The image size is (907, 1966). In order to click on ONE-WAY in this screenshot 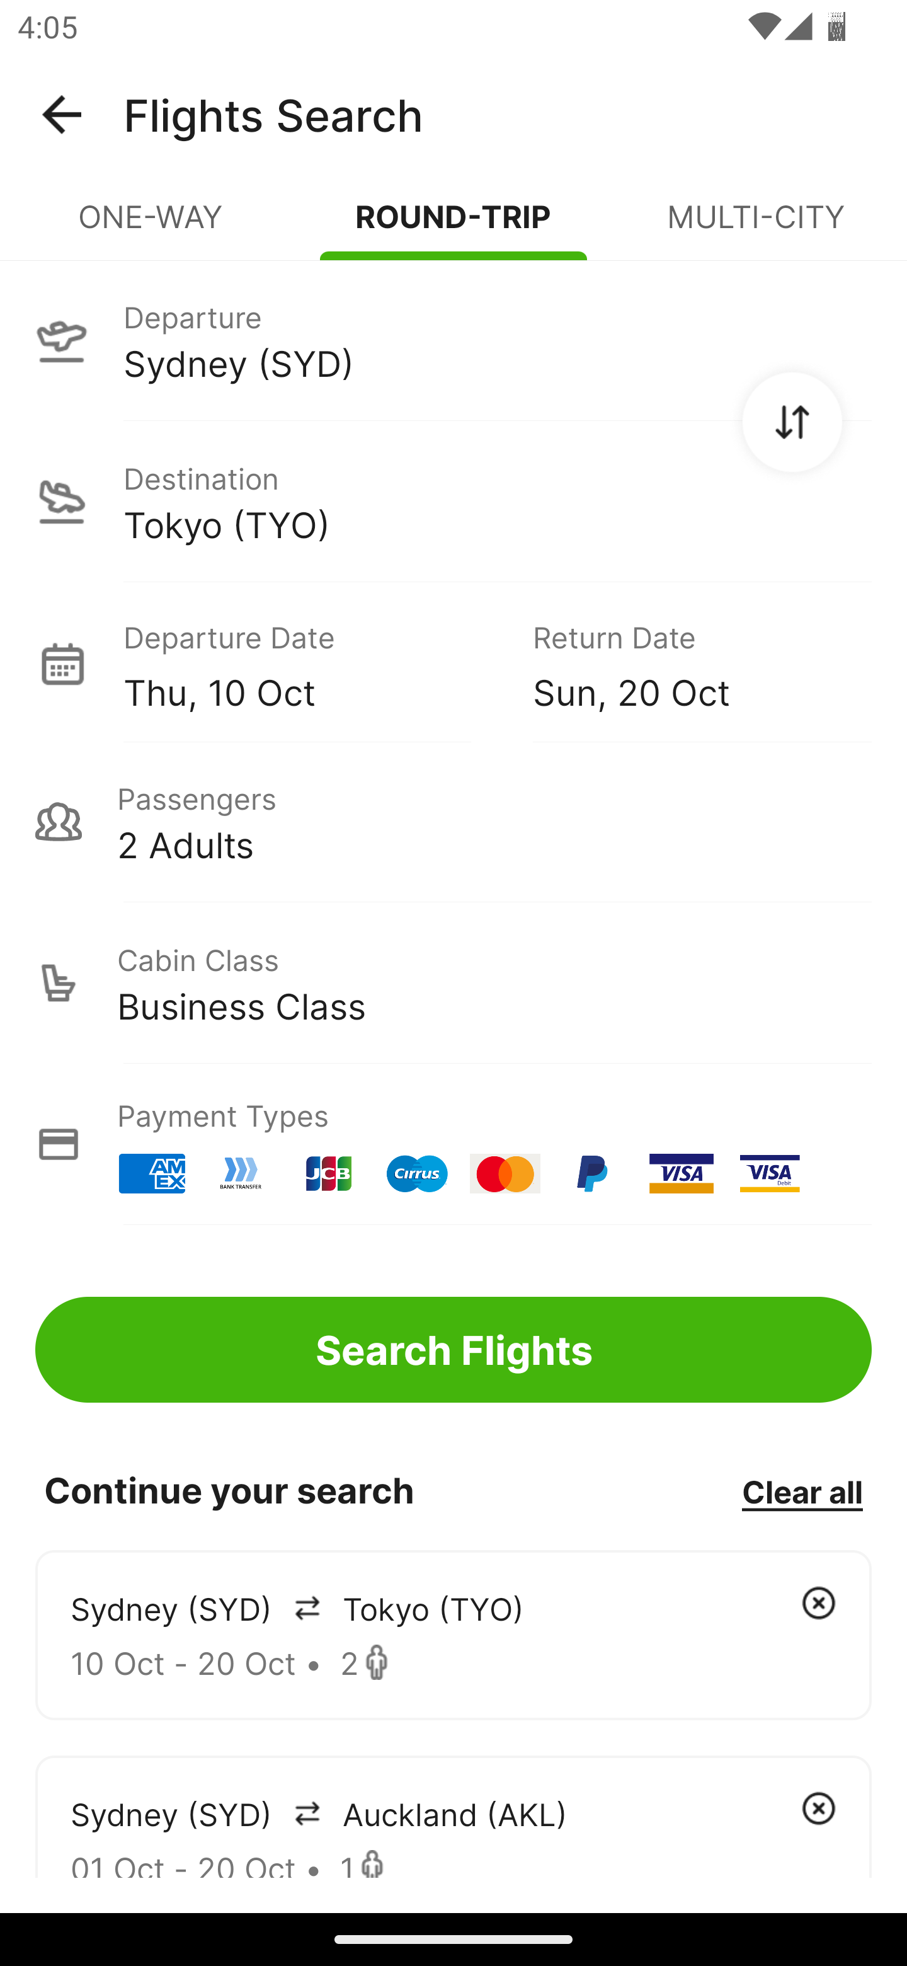, I will do `click(151, 227)`.